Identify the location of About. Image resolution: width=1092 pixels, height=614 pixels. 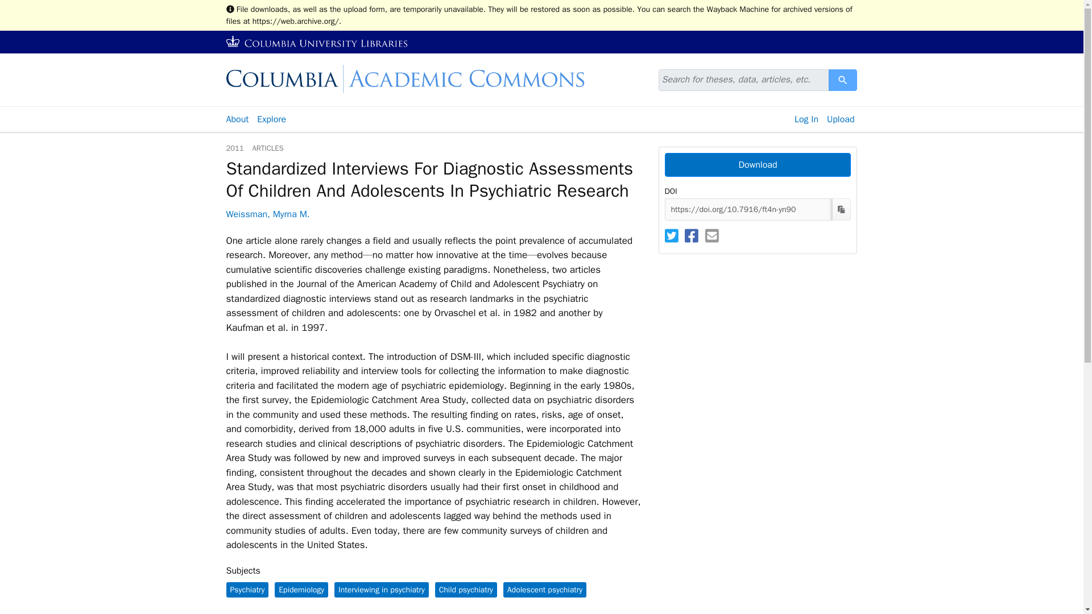
(237, 119).